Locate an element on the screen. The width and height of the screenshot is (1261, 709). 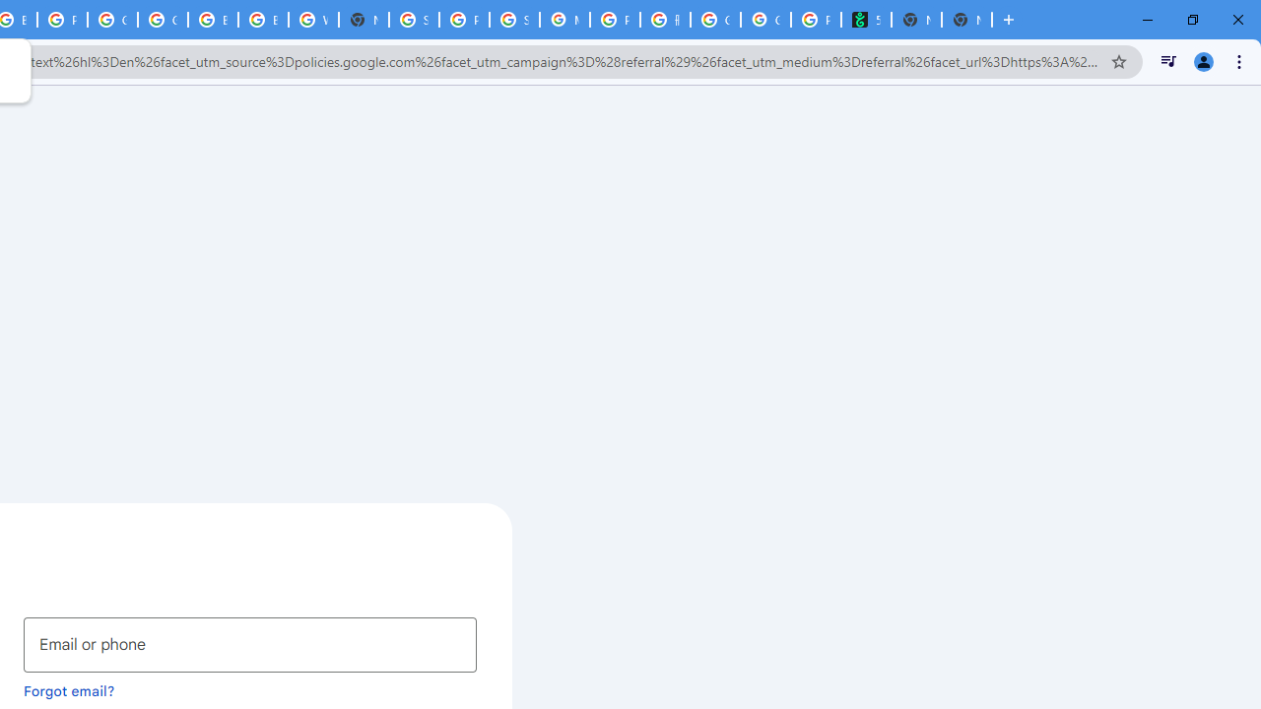
New Tab is located at coordinates (967, 20).